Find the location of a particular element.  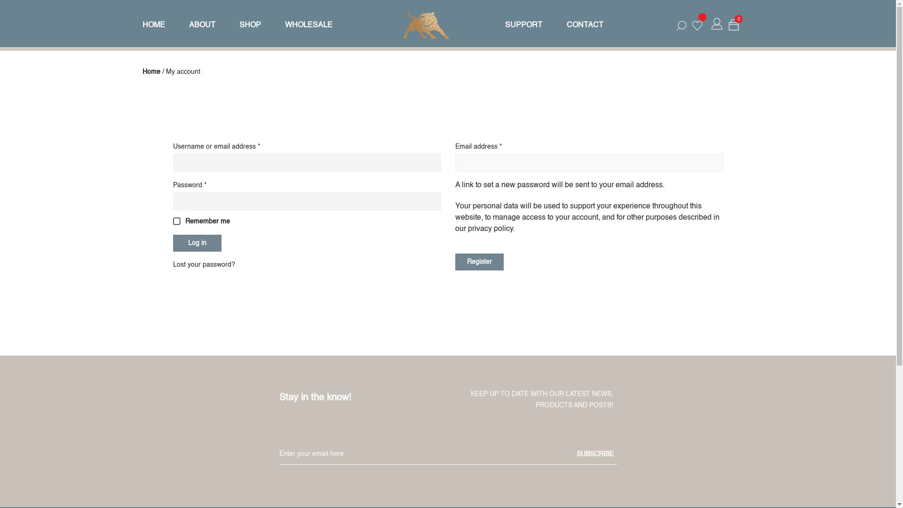

Log in is located at coordinates (198, 243).